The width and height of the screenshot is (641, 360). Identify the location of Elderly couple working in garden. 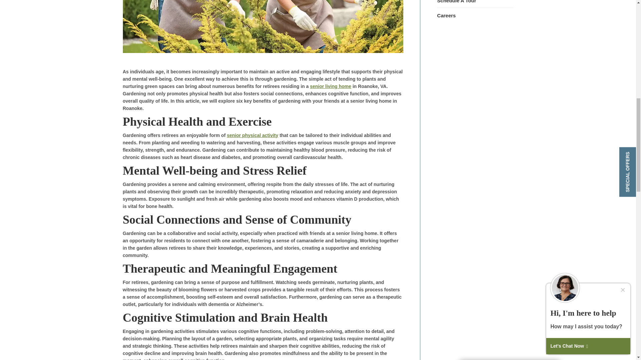
(263, 26).